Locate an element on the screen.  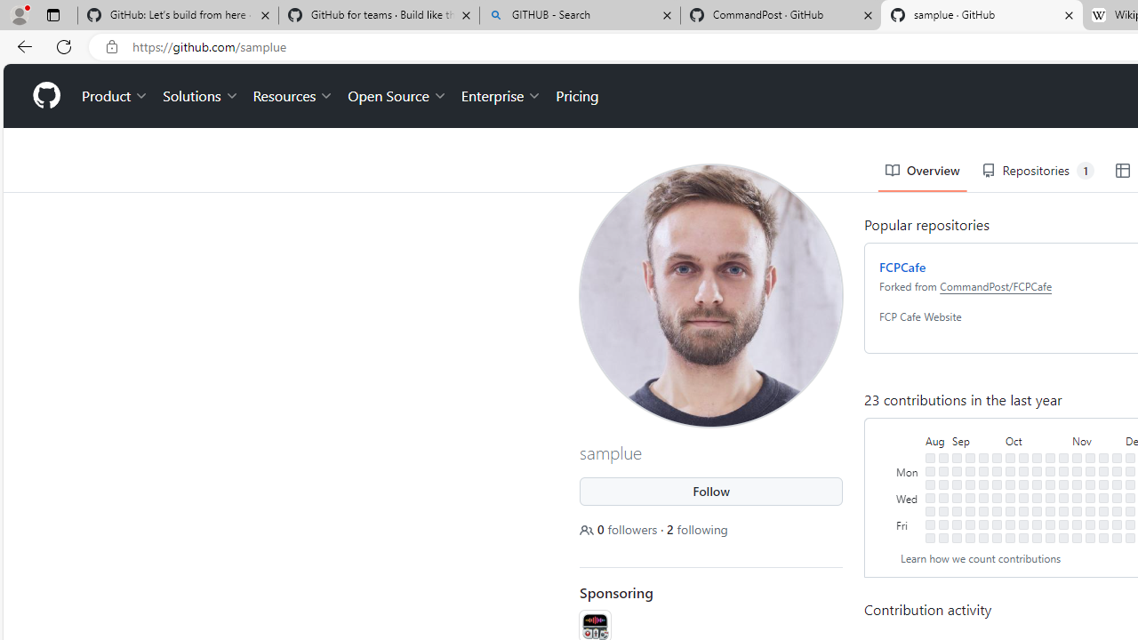
Thursday is located at coordinates (909, 510).